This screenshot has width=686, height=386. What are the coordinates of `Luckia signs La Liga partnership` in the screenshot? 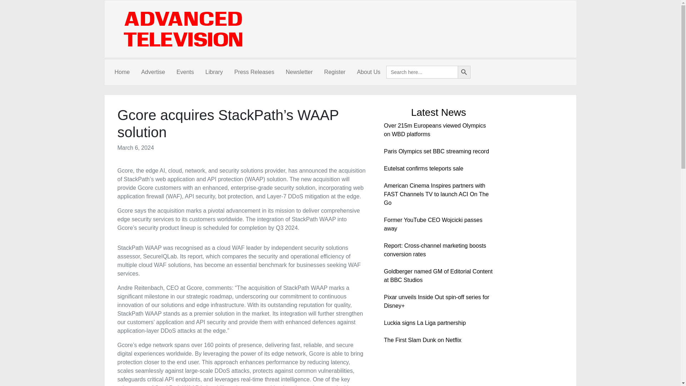 It's located at (424, 323).